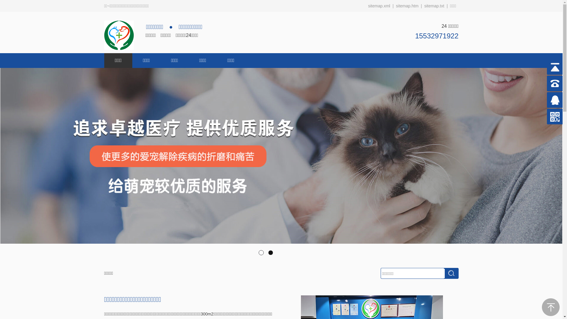  What do you see at coordinates (379, 6) in the screenshot?
I see `sitemap.xml` at bounding box center [379, 6].